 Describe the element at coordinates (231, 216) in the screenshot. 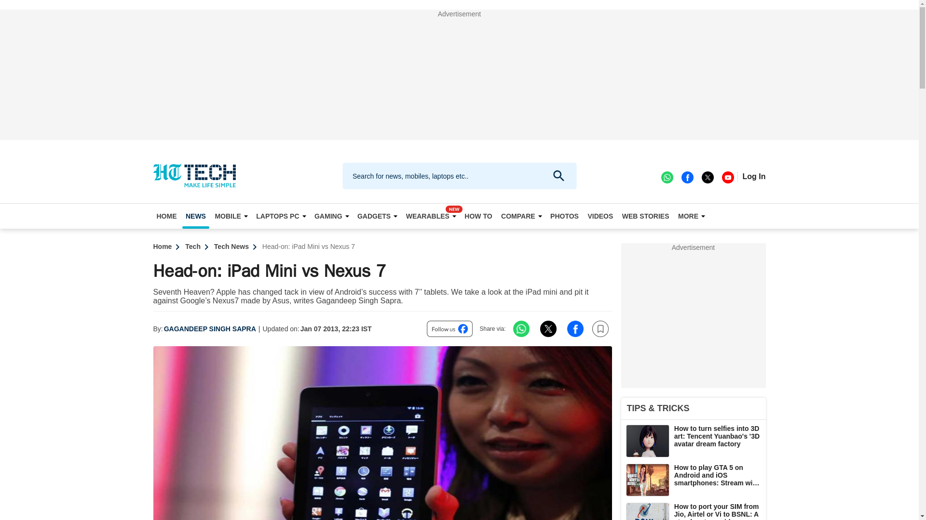

I see `MOBILE` at that location.